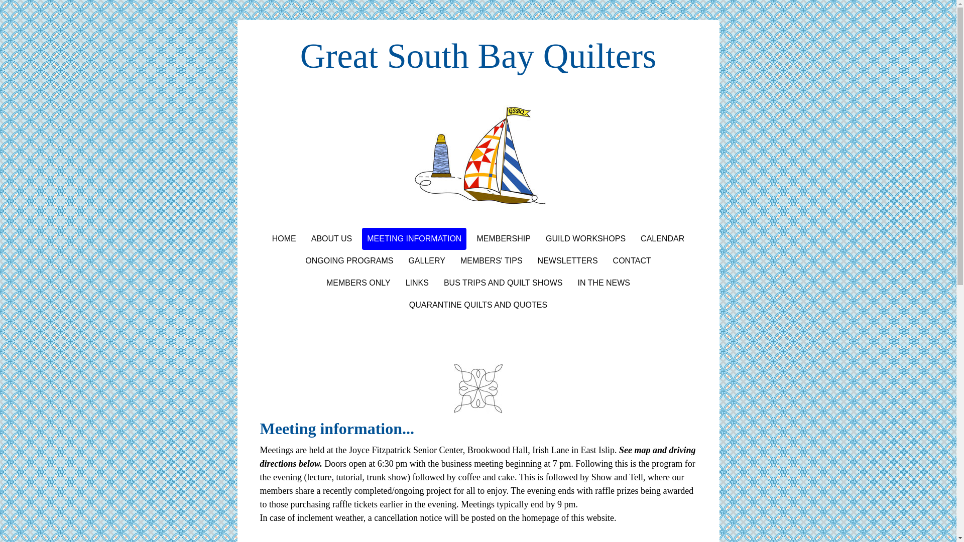 The height and width of the screenshot is (542, 964). Describe the element at coordinates (414, 238) in the screenshot. I see `MEETING INFORMATION` at that location.